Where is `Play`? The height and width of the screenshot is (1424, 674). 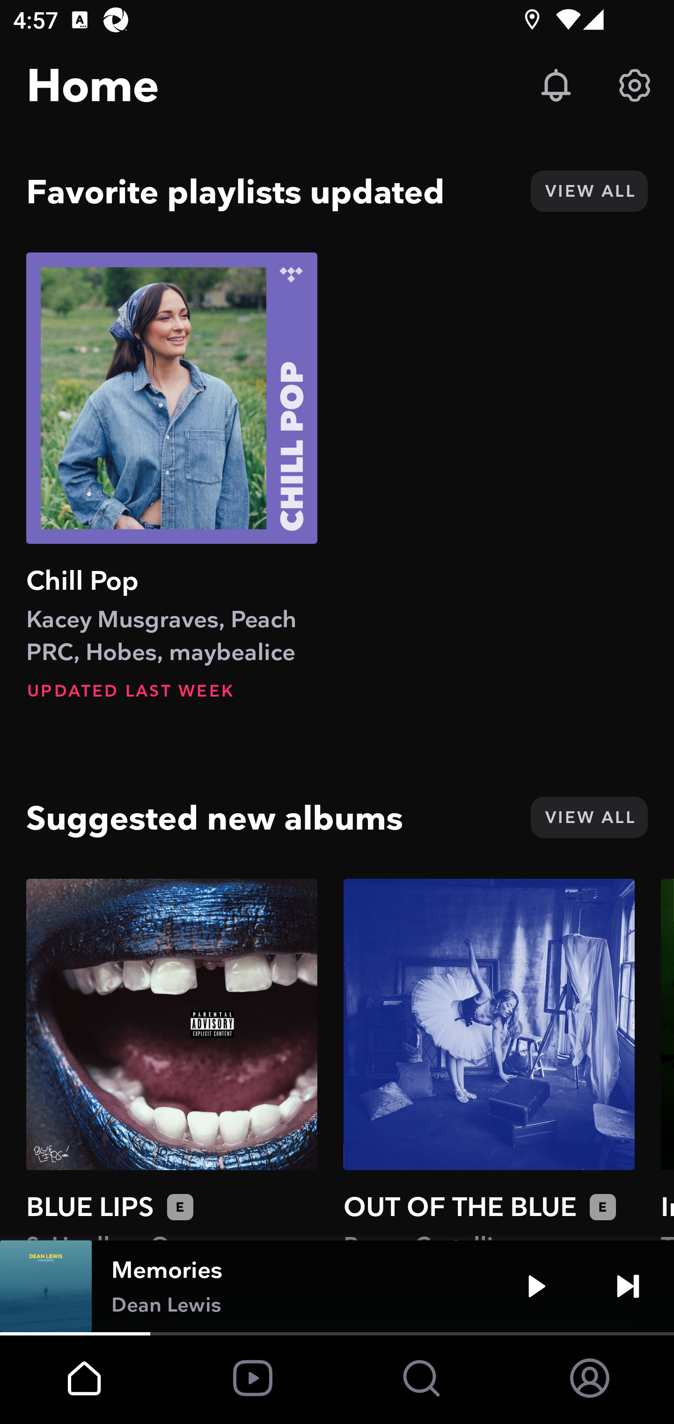
Play is located at coordinates (536, 1286).